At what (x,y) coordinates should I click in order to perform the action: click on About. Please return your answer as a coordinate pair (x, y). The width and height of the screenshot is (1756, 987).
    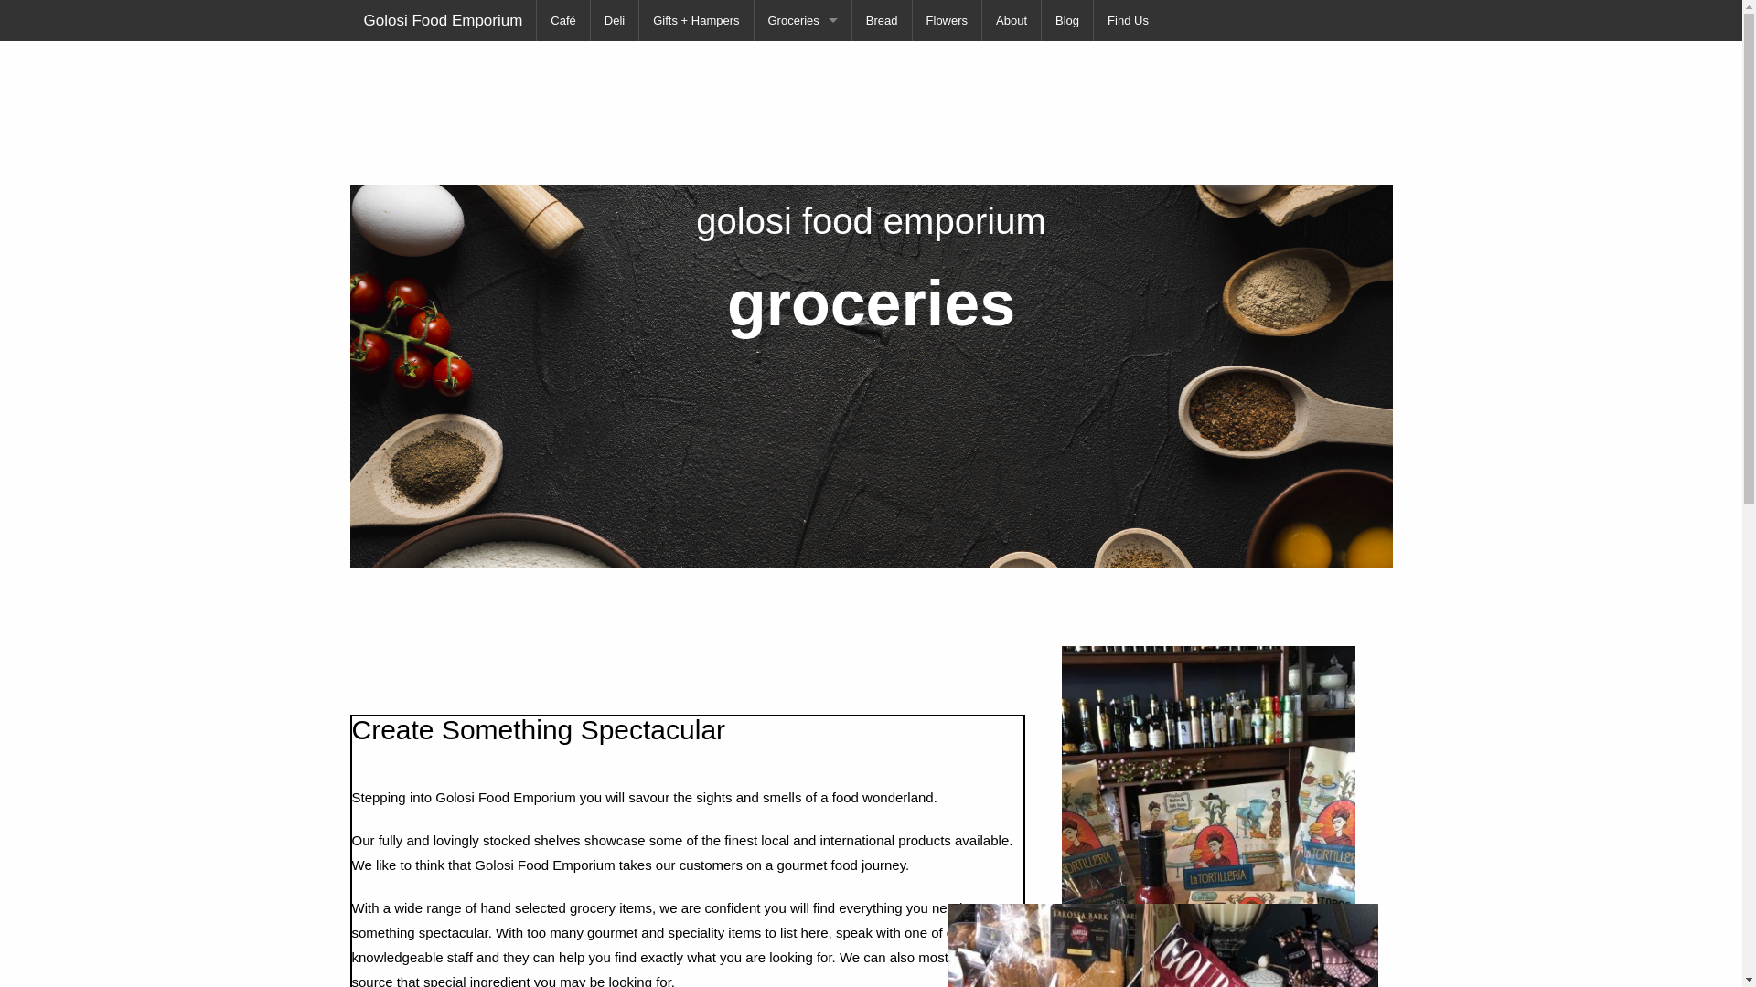
    Looking at the image, I should click on (1012, 20).